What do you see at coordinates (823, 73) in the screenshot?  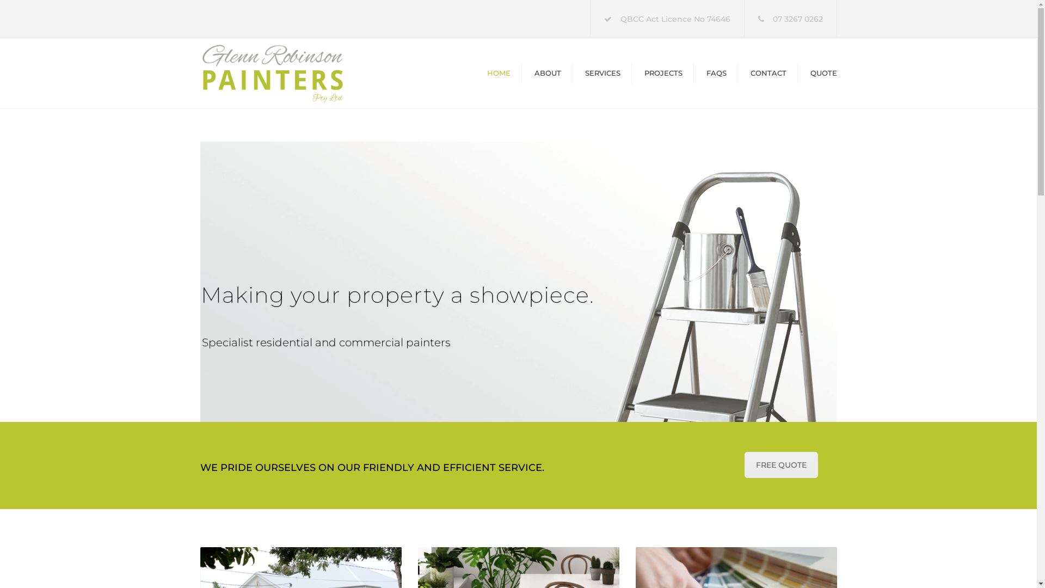 I see `QUOTE` at bounding box center [823, 73].